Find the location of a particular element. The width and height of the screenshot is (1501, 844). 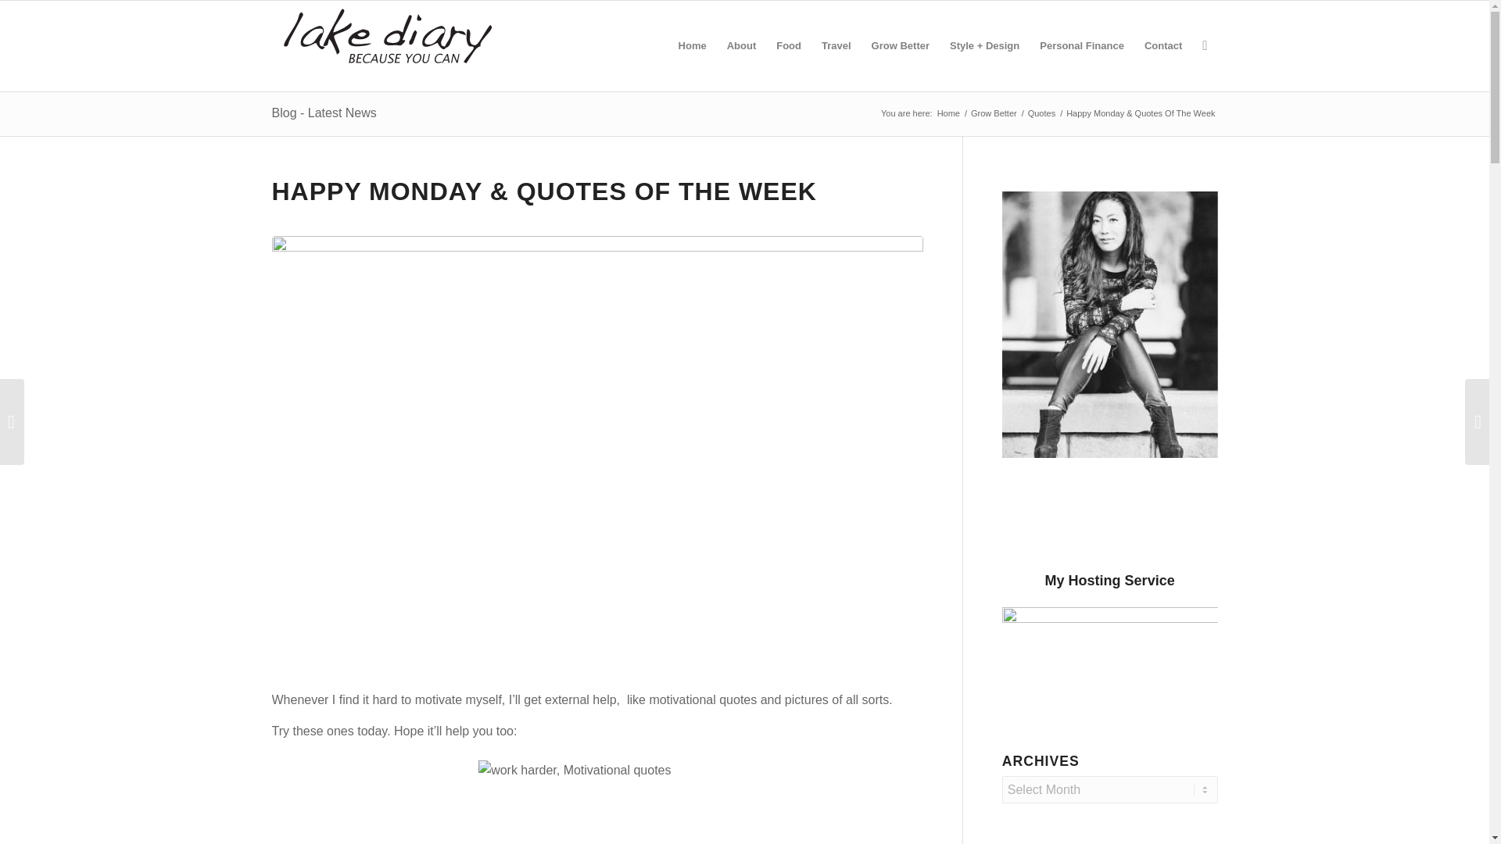

Grow Better is located at coordinates (993, 114).